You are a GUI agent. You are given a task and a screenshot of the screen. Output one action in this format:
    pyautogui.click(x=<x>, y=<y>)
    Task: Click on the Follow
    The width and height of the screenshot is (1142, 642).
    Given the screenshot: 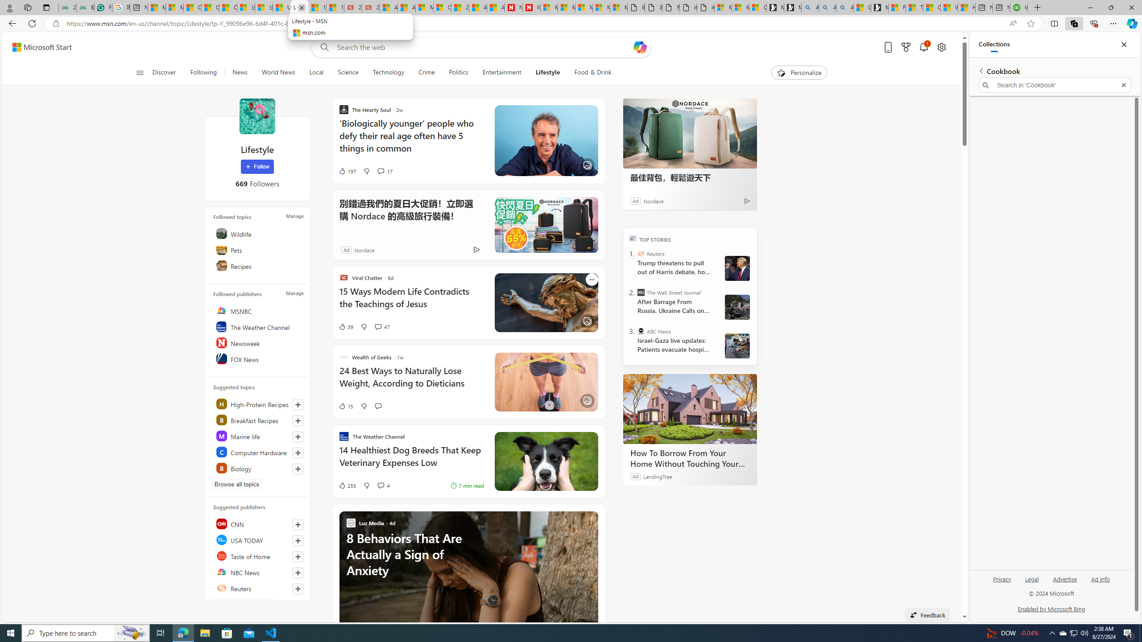 What is the action you would take?
    pyautogui.click(x=257, y=167)
    